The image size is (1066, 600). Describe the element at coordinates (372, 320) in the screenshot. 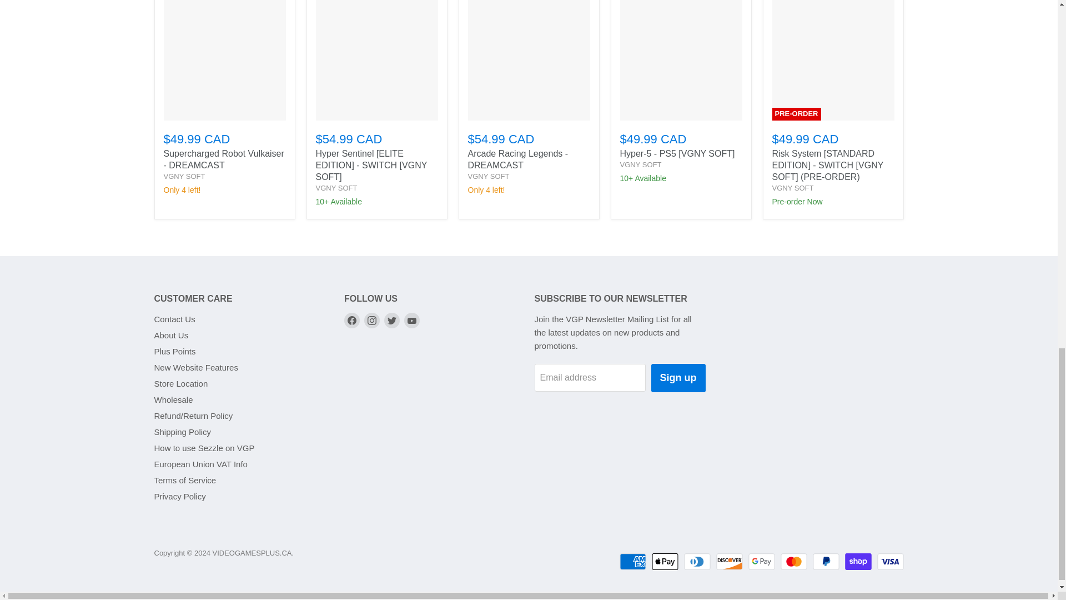

I see `Instagram` at that location.